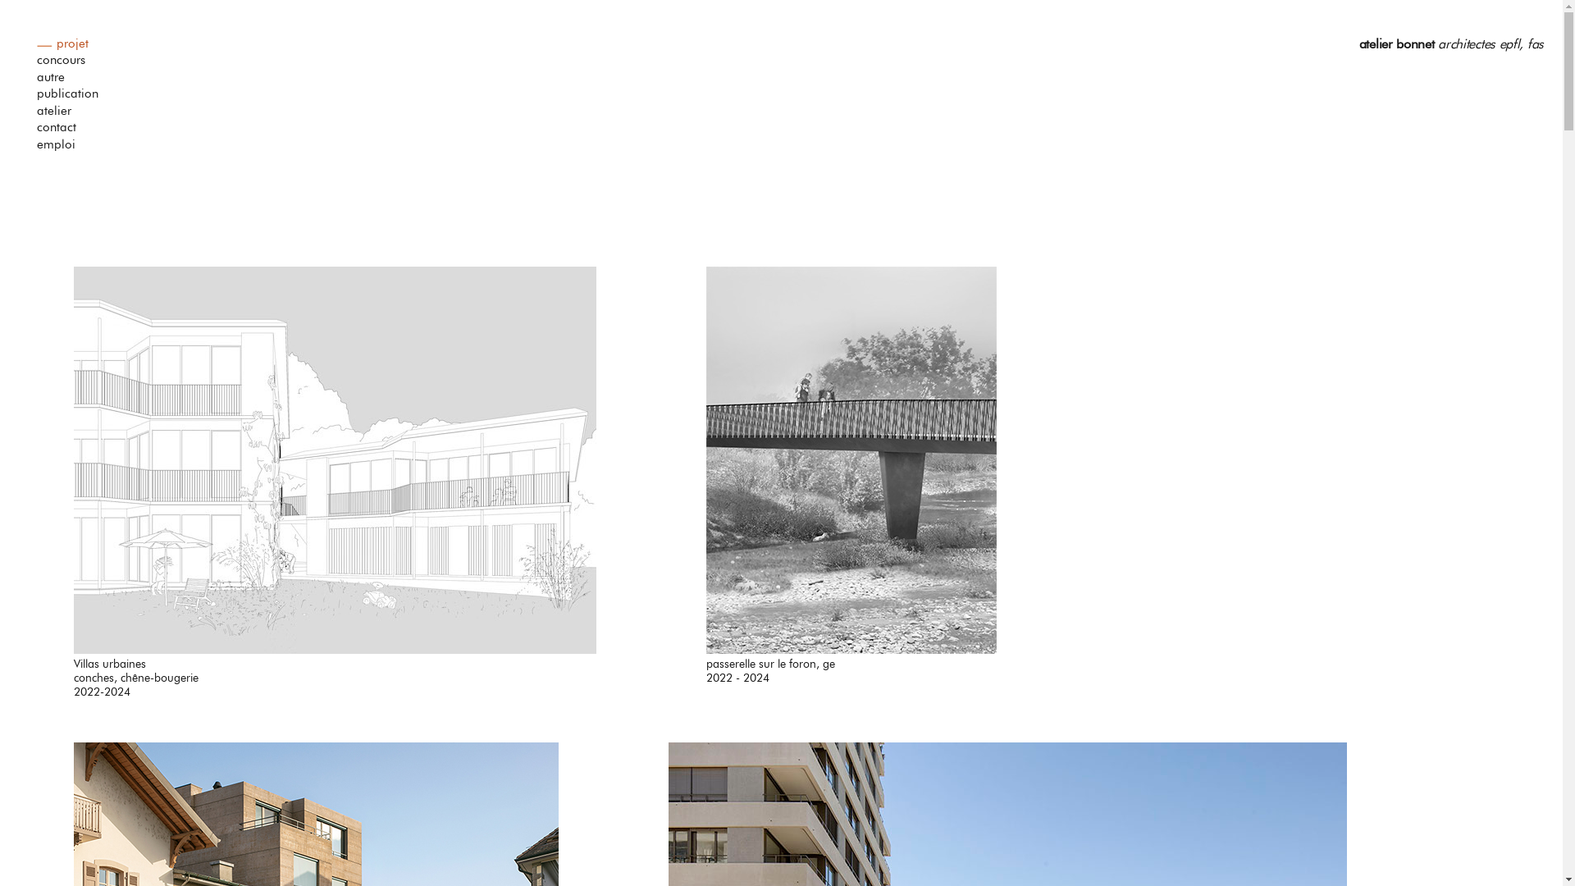  Describe the element at coordinates (78, 129) in the screenshot. I see `contact` at that location.